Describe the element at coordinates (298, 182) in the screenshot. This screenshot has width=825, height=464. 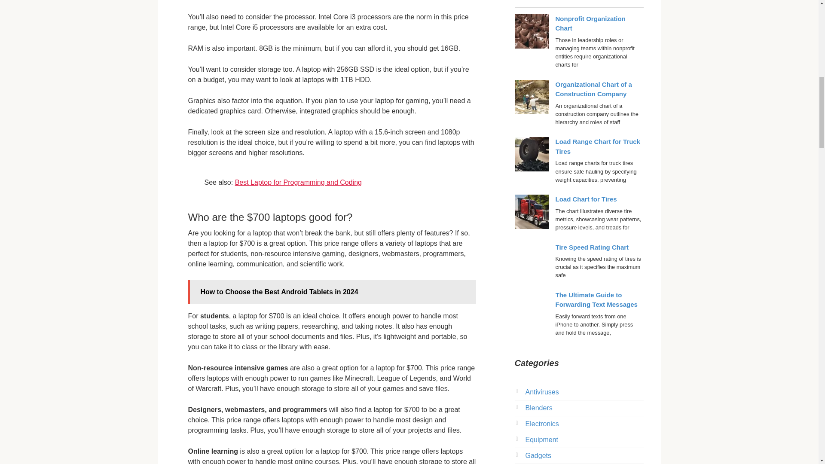
I see `Best Laptop for Programming and Coding` at that location.